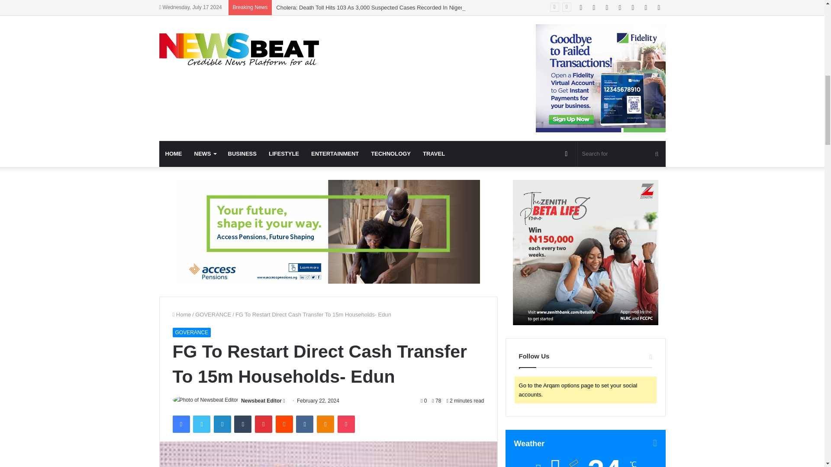 This screenshot has height=467, width=831. I want to click on TECHNOLOGY, so click(390, 154).